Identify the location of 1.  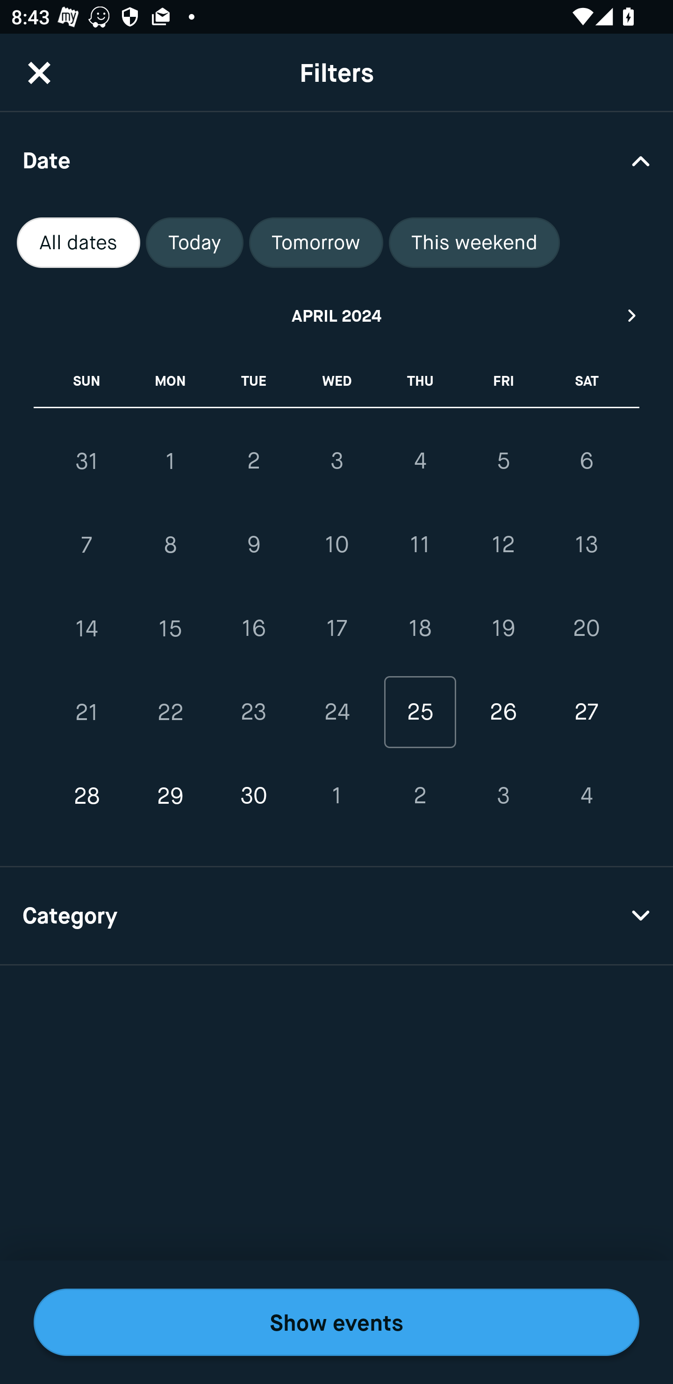
(336, 796).